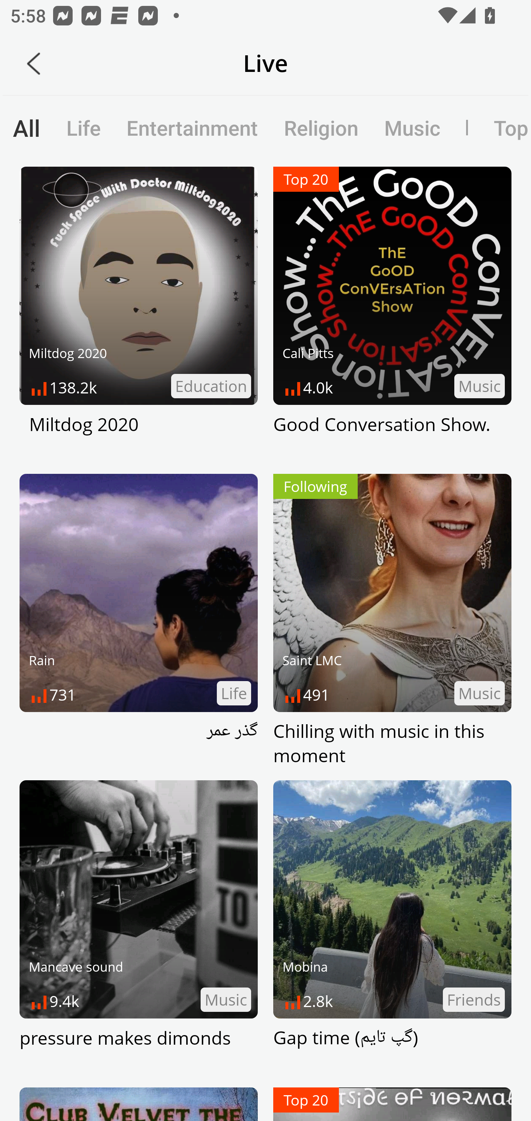 Image resolution: width=531 pixels, height=1121 pixels. Describe the element at coordinates (412, 128) in the screenshot. I see `Music` at that location.